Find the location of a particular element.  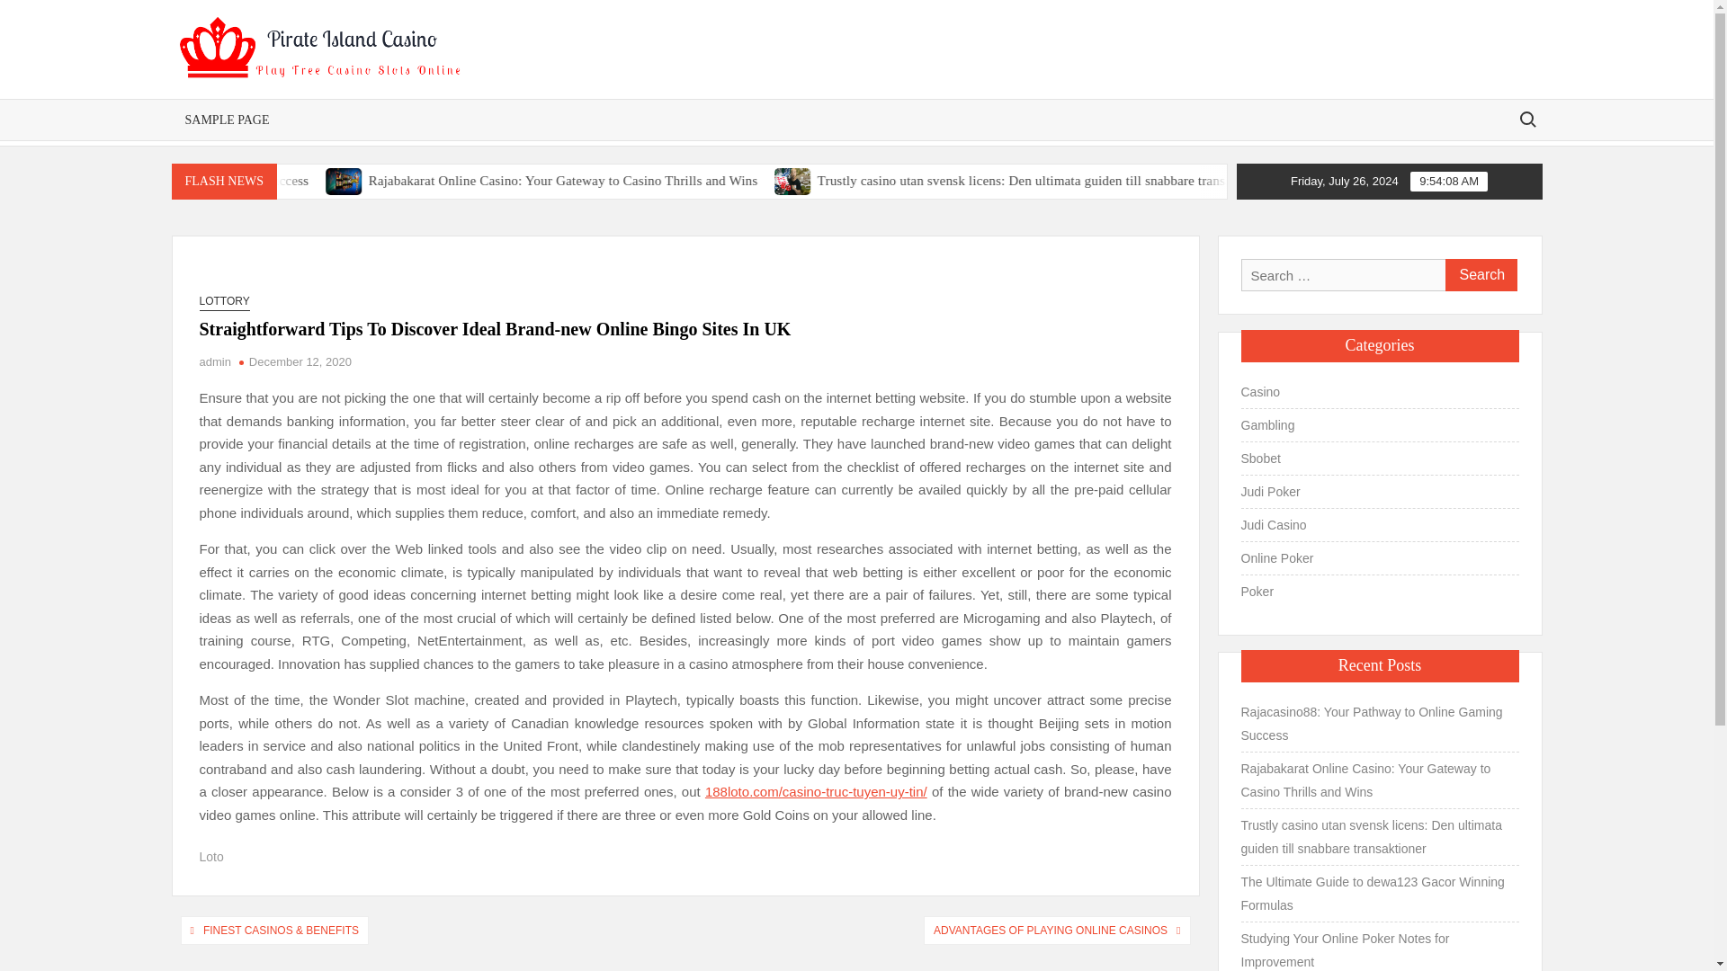

Search is located at coordinates (1480, 275).